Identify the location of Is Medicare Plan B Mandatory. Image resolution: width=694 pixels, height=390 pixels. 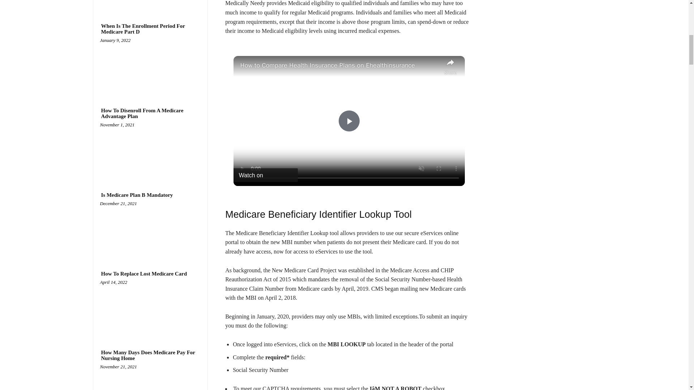
(150, 230).